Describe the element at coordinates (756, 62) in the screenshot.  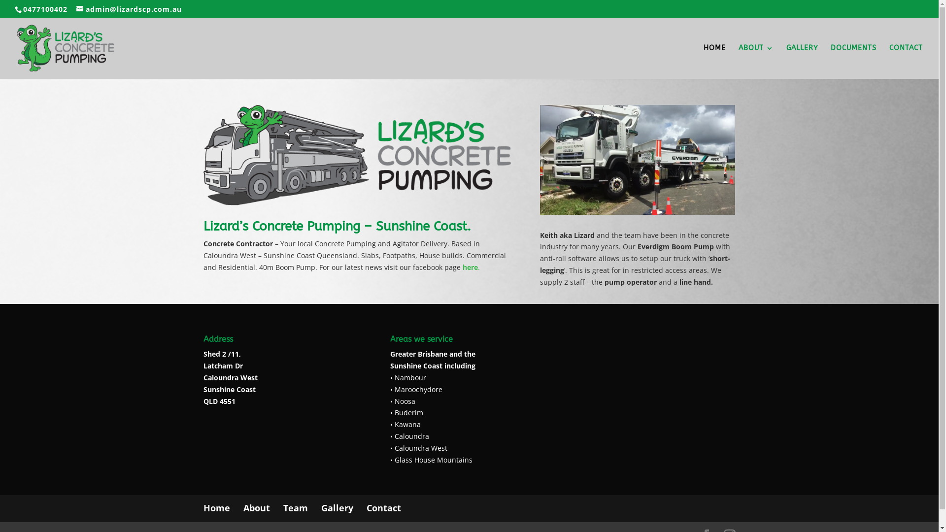
I see `ABOUT` at that location.